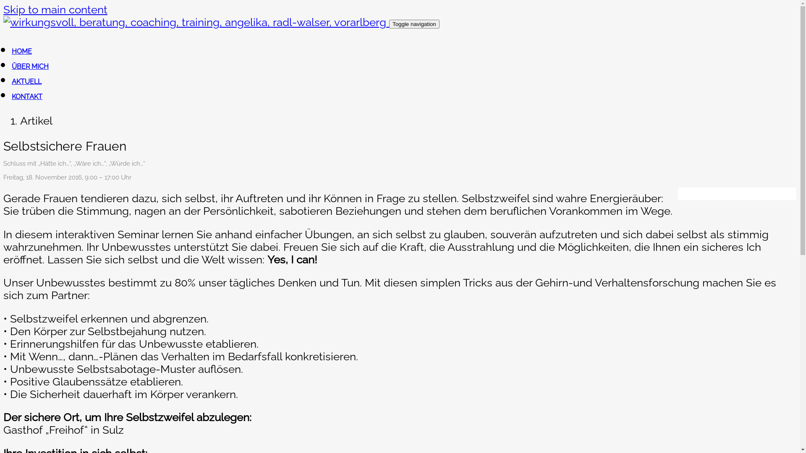  I want to click on Skip to main content, so click(55, 10).